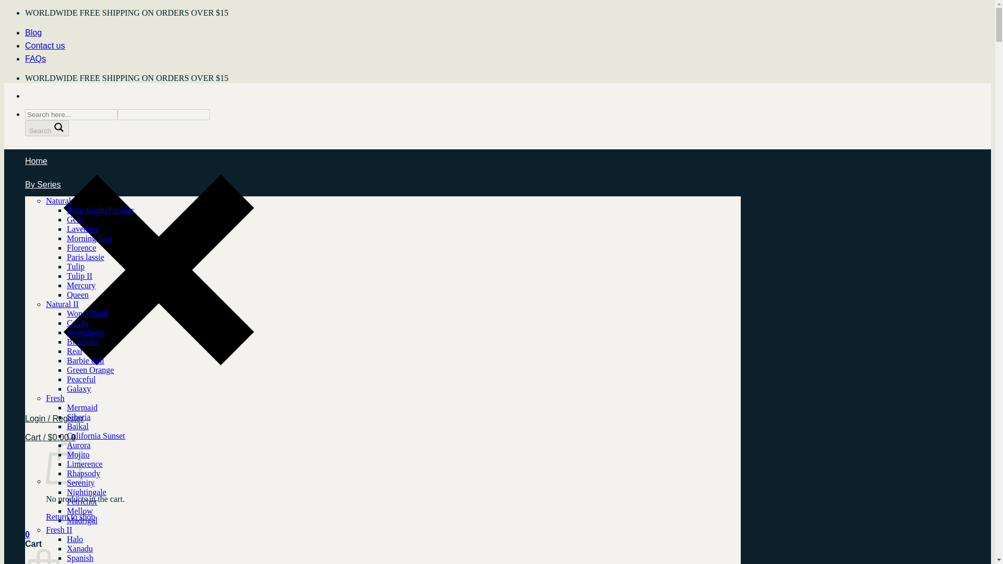 This screenshot has height=564, width=1003. Describe the element at coordinates (81, 248) in the screenshot. I see `Florence Series Colored Contact Lenses` at that location.